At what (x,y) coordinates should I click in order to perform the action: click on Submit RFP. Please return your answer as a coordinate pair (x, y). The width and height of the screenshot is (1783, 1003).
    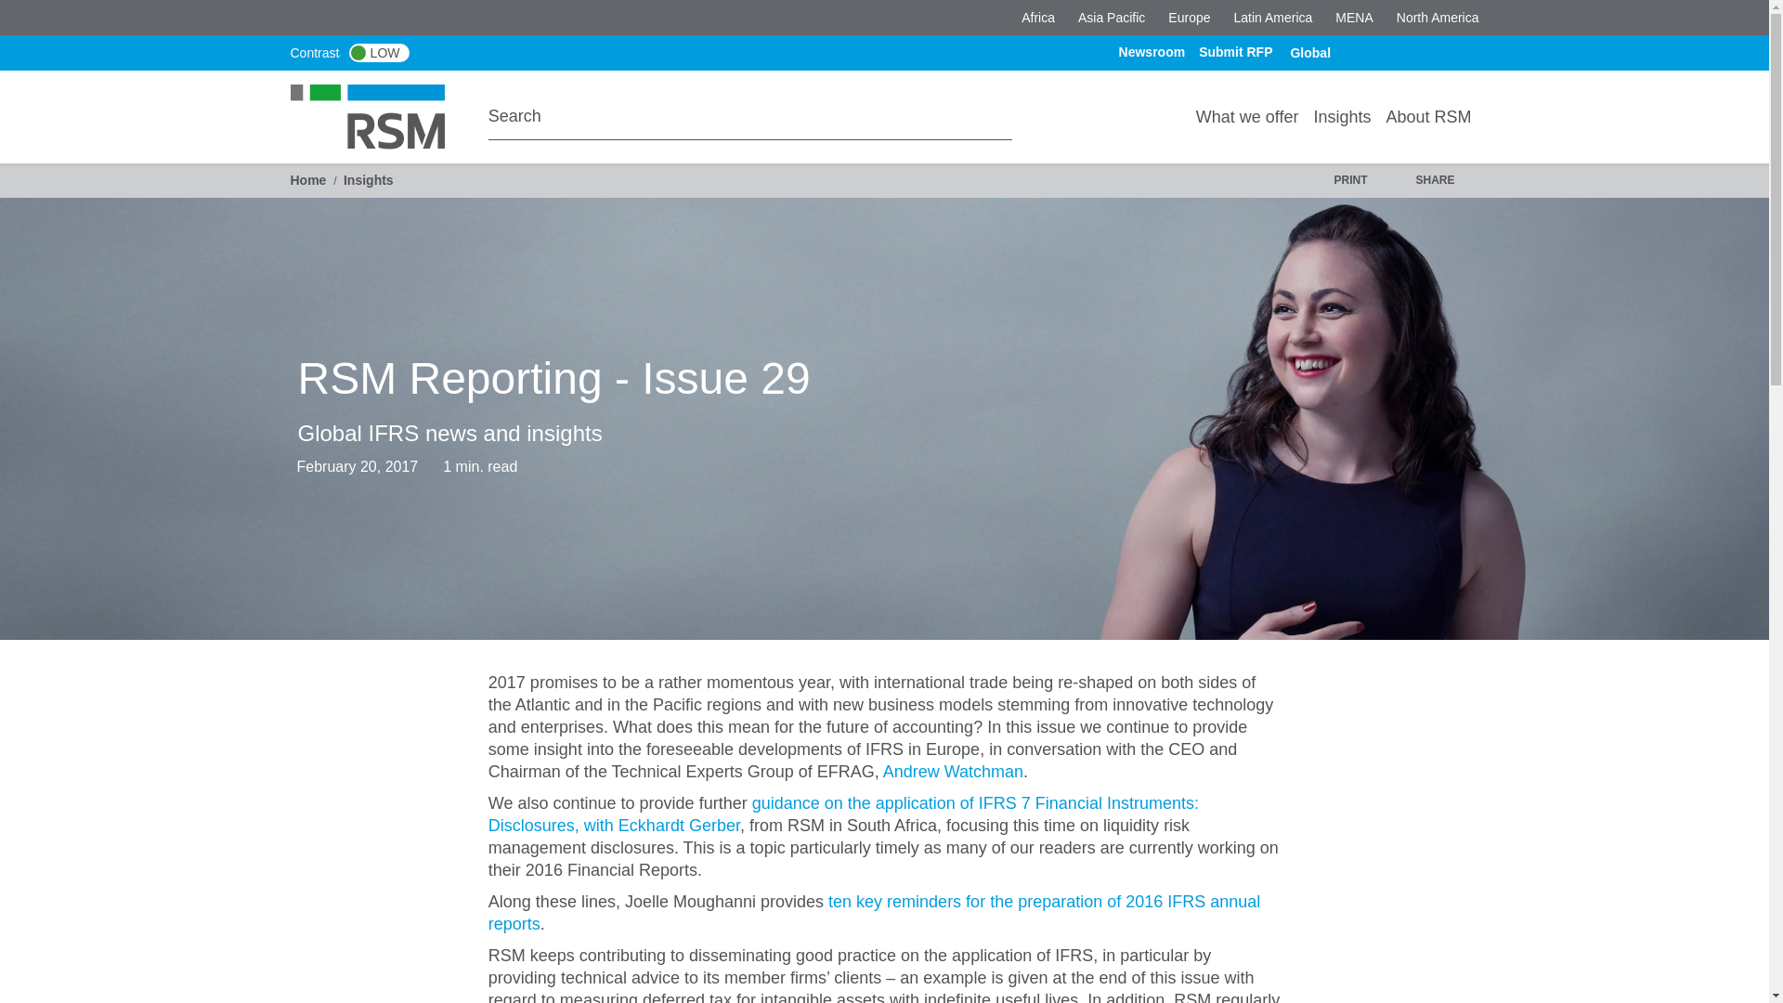
    Looking at the image, I should click on (1235, 51).